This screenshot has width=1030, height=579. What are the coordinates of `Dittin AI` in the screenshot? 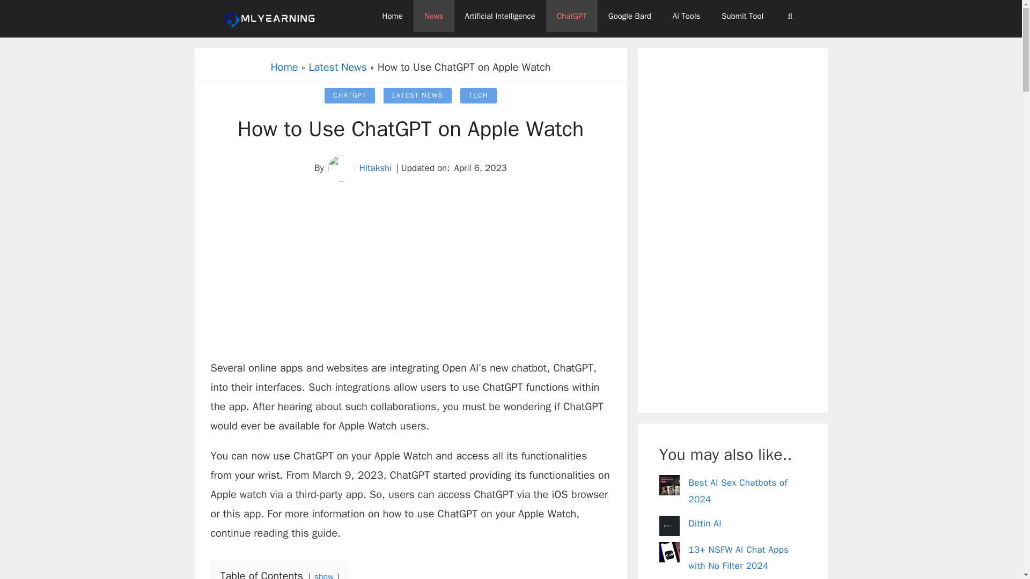 It's located at (705, 523).